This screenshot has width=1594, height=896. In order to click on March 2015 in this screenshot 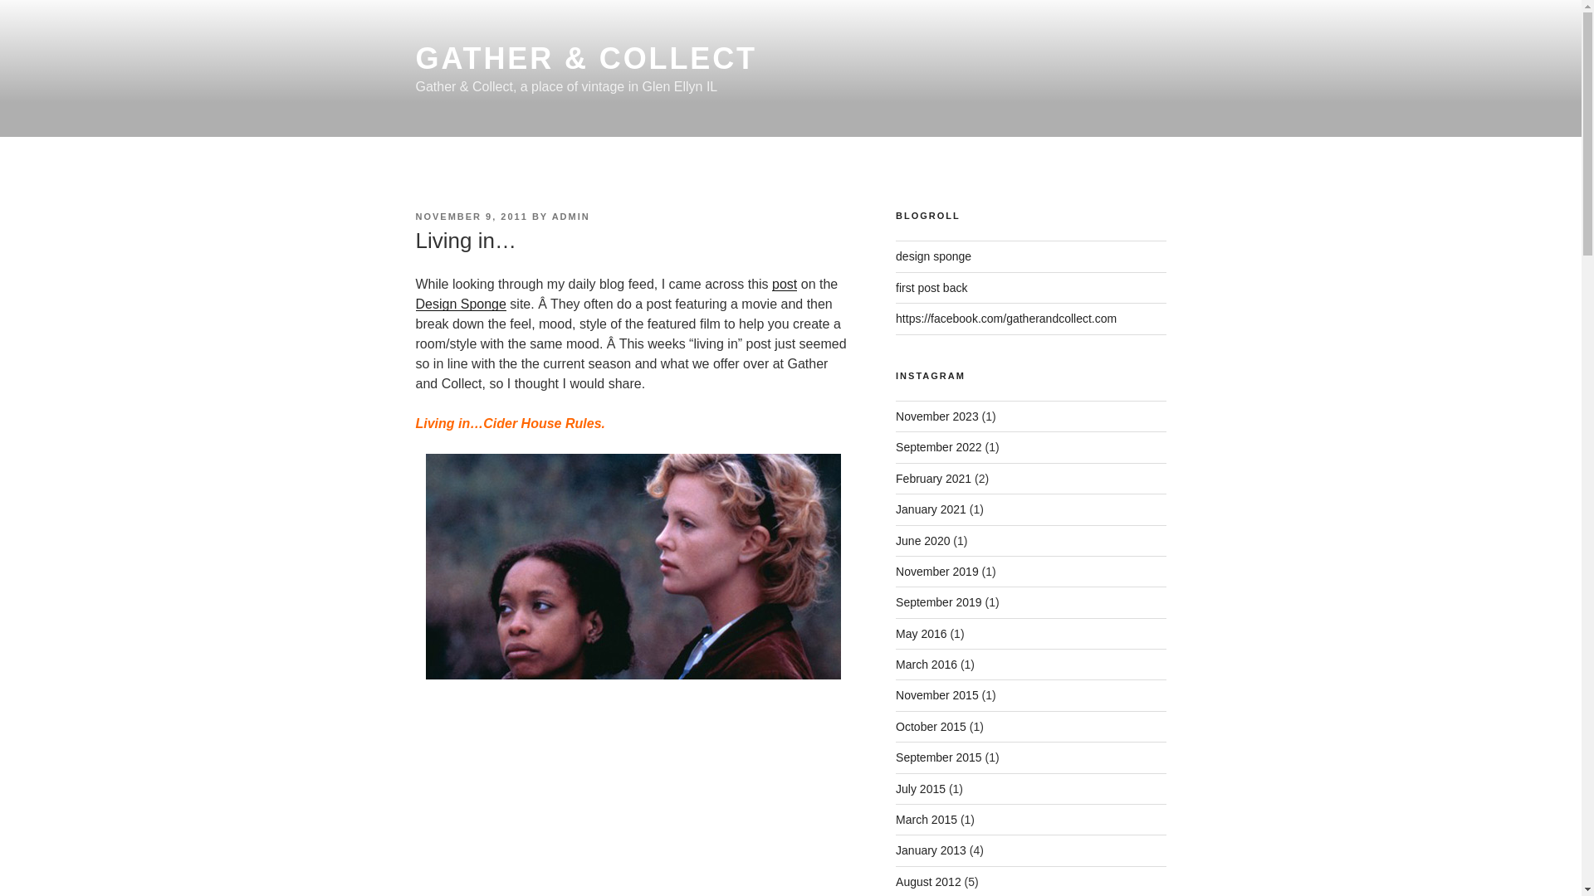, I will do `click(927, 819)`.